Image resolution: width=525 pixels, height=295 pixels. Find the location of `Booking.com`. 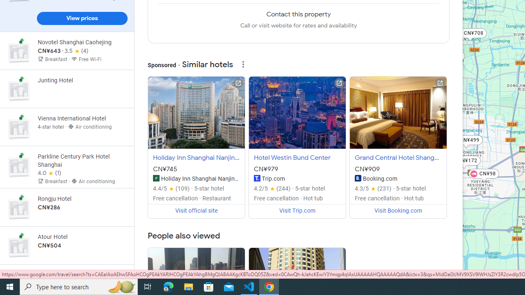

Booking.com is located at coordinates (358, 178).